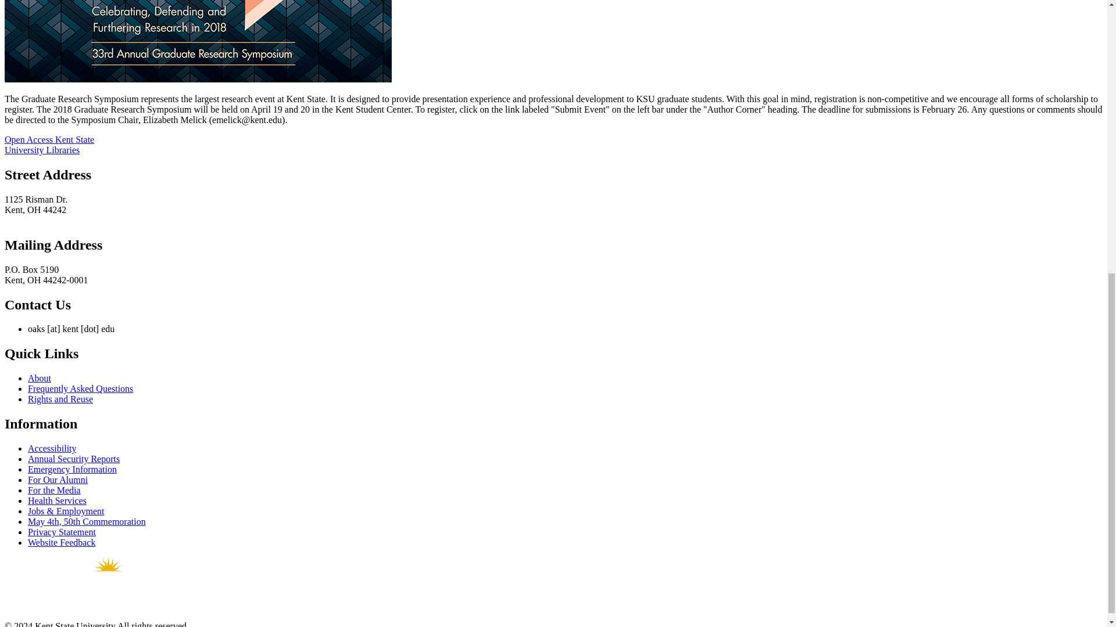  What do you see at coordinates (62, 542) in the screenshot?
I see `Website Feedback` at bounding box center [62, 542].